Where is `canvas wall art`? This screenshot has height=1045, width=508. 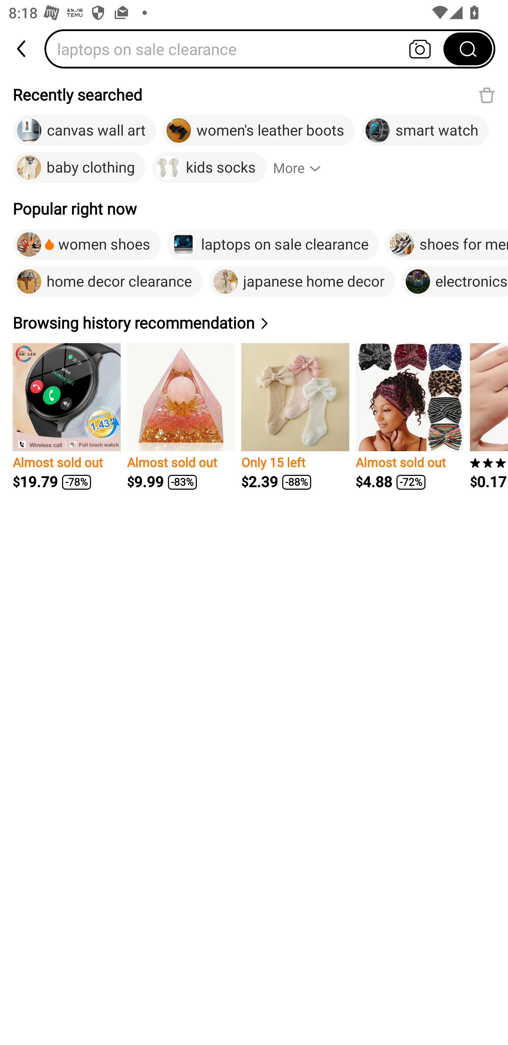 canvas wall art is located at coordinates (84, 131).